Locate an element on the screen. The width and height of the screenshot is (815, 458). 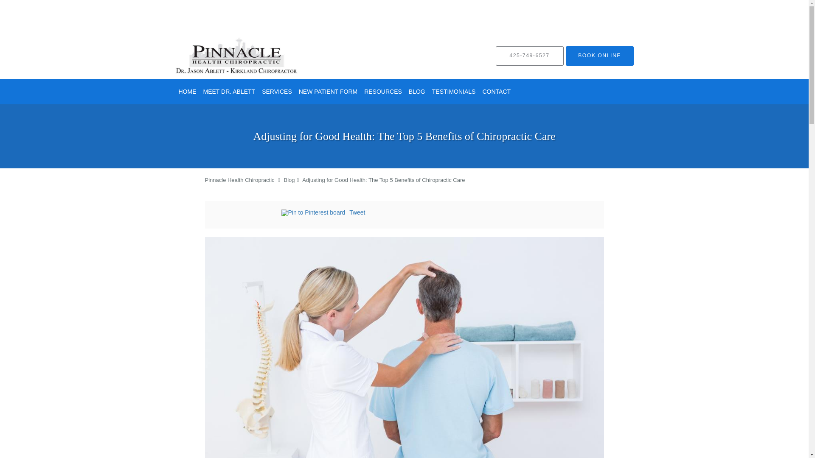
BLOG is located at coordinates (417, 92).